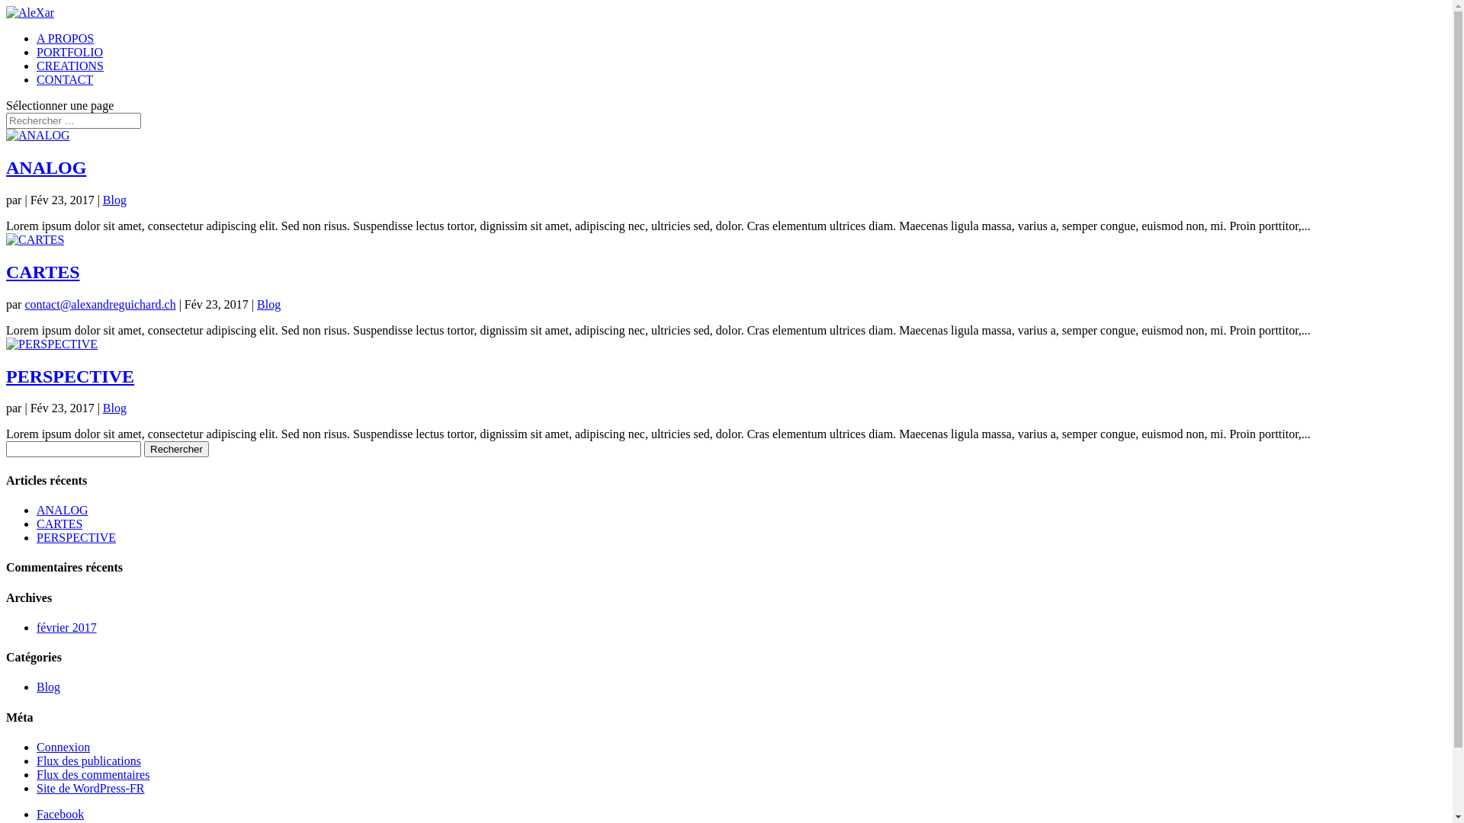 Image resolution: width=1464 pixels, height=823 pixels. Describe the element at coordinates (88, 761) in the screenshot. I see `Flux des publications` at that location.